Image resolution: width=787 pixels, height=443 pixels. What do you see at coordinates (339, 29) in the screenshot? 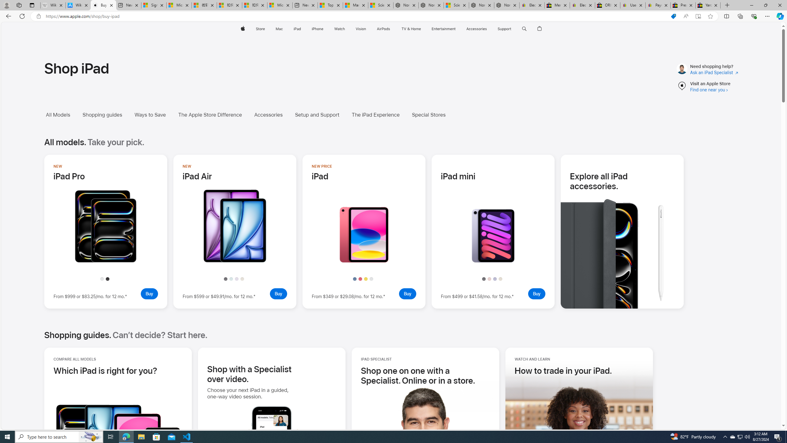
I see `Watch` at bounding box center [339, 29].